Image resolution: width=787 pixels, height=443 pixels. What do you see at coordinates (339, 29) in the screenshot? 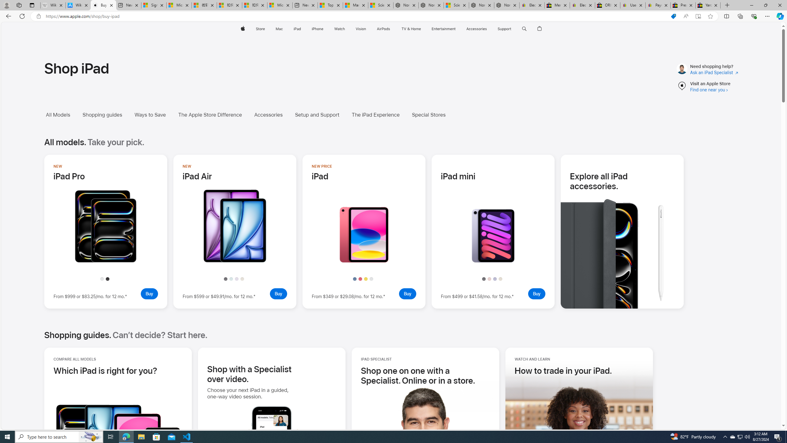
I see `Watch` at bounding box center [339, 29].